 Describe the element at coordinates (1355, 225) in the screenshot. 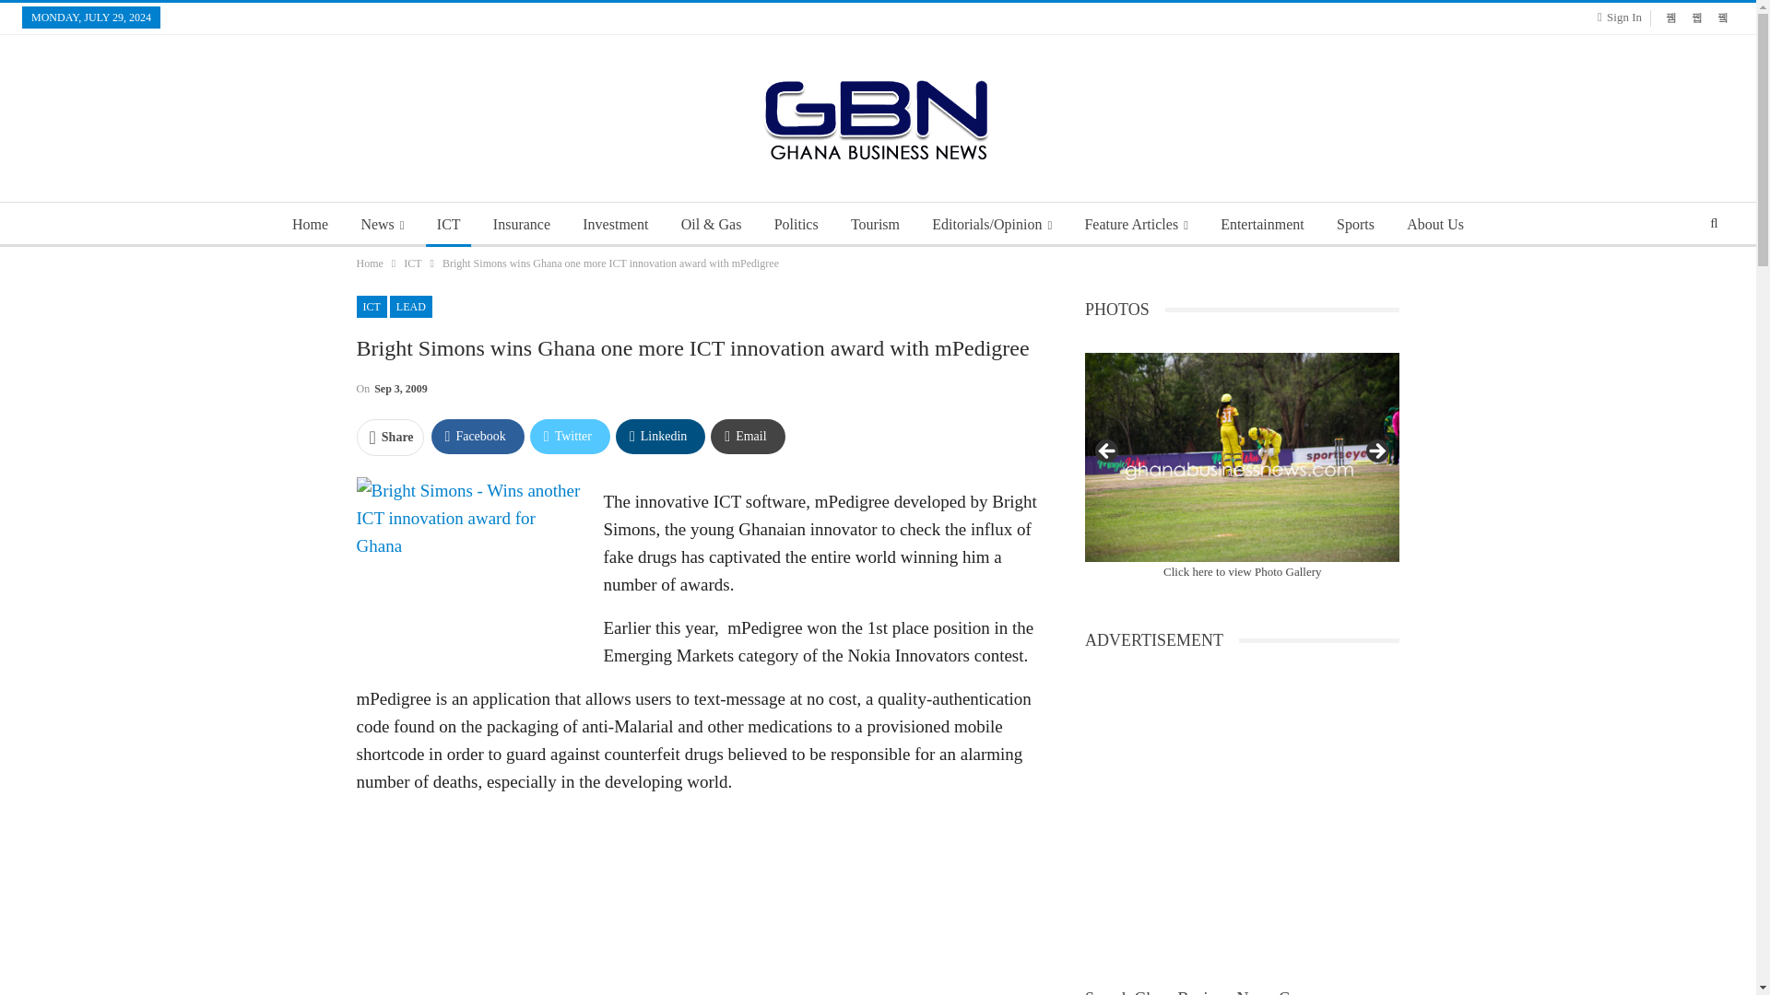

I see `Sports` at that location.